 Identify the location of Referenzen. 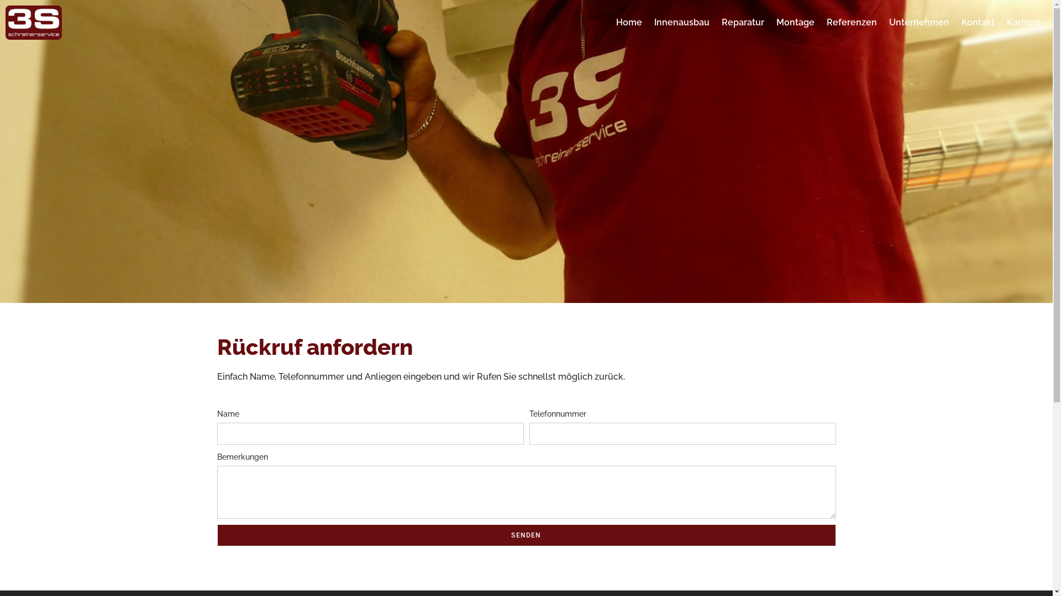
(852, 23).